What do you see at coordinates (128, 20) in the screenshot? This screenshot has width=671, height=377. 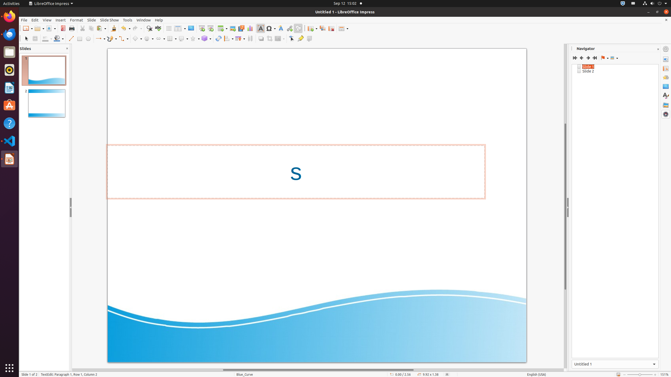 I see `Tools` at bounding box center [128, 20].